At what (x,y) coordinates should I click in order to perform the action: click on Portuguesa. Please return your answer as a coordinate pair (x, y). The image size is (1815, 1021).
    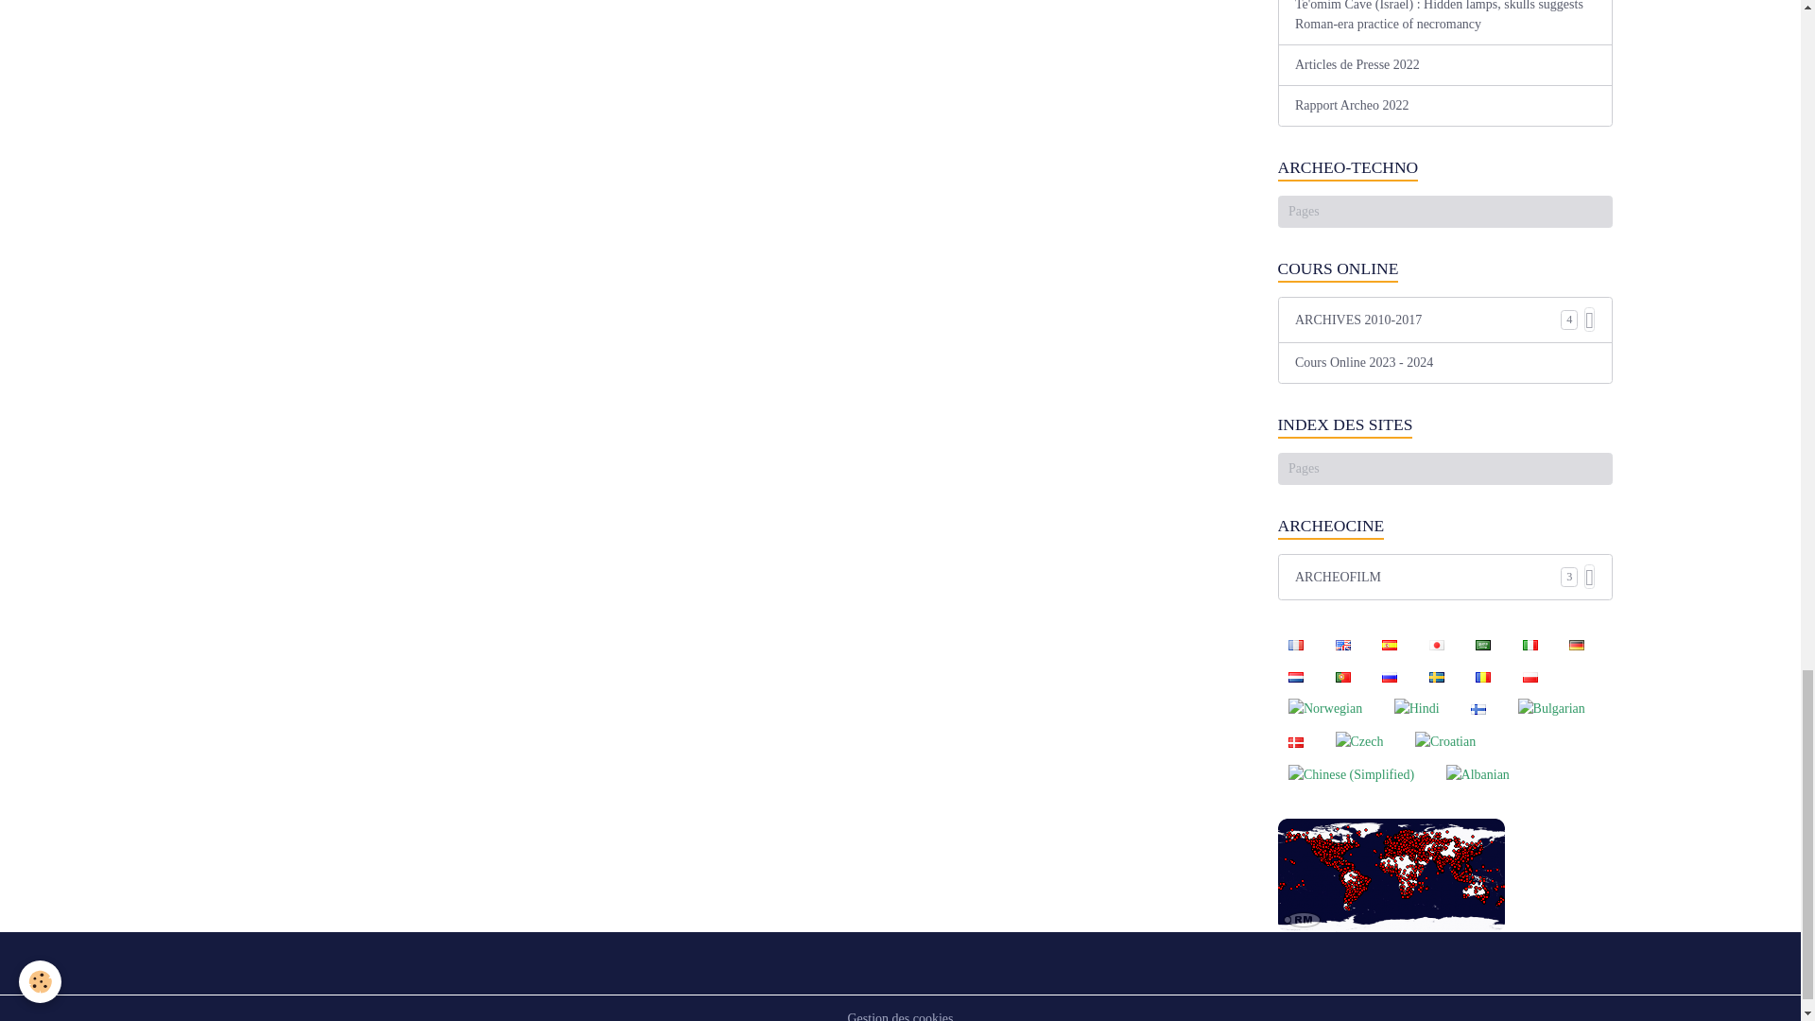
    Looking at the image, I should click on (1342, 675).